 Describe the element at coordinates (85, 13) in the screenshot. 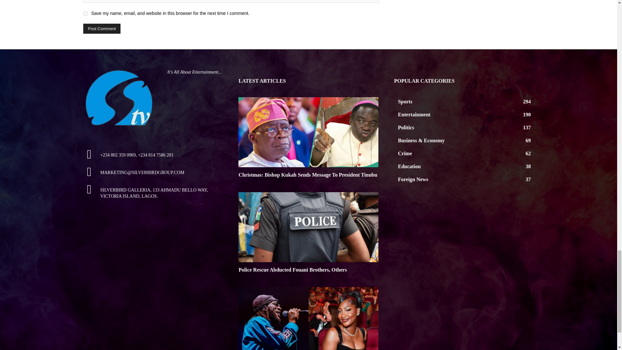

I see `yes` at that location.